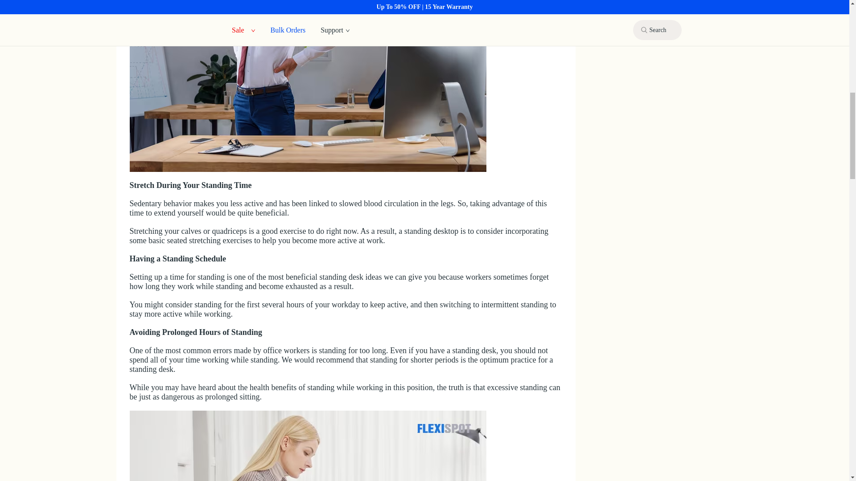 This screenshot has width=856, height=481. What do you see at coordinates (308, 446) in the screenshot?
I see `Sit2Go 2-in-1 Fitness Chair` at bounding box center [308, 446].